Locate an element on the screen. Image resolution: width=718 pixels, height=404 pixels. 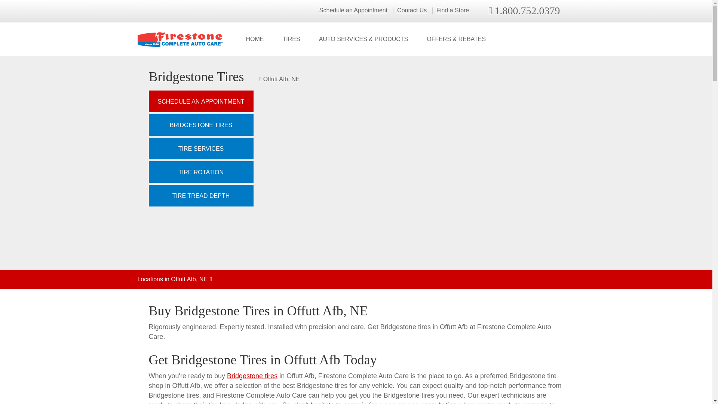
HOME is located at coordinates (254, 39).